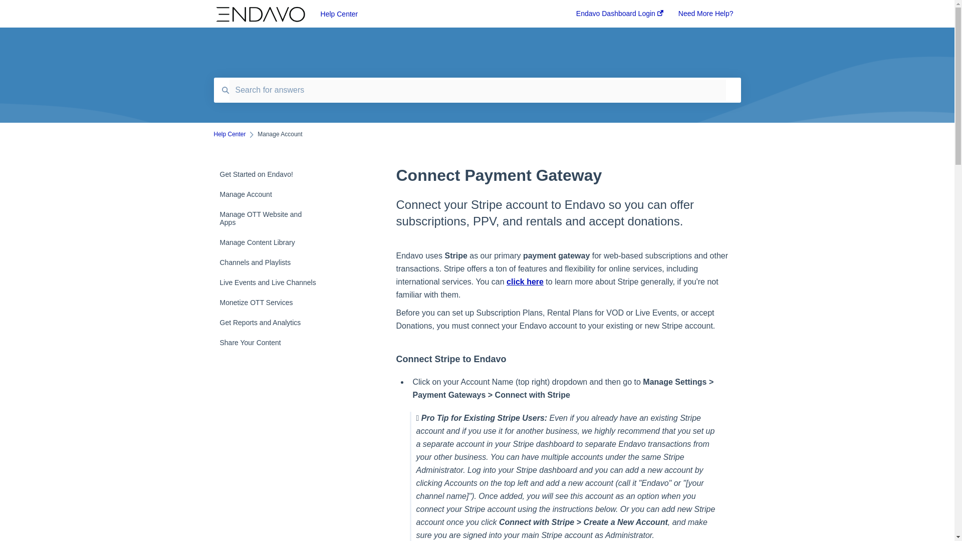 The image size is (962, 541). What do you see at coordinates (274, 303) in the screenshot?
I see `Monetize OTT Services` at bounding box center [274, 303].